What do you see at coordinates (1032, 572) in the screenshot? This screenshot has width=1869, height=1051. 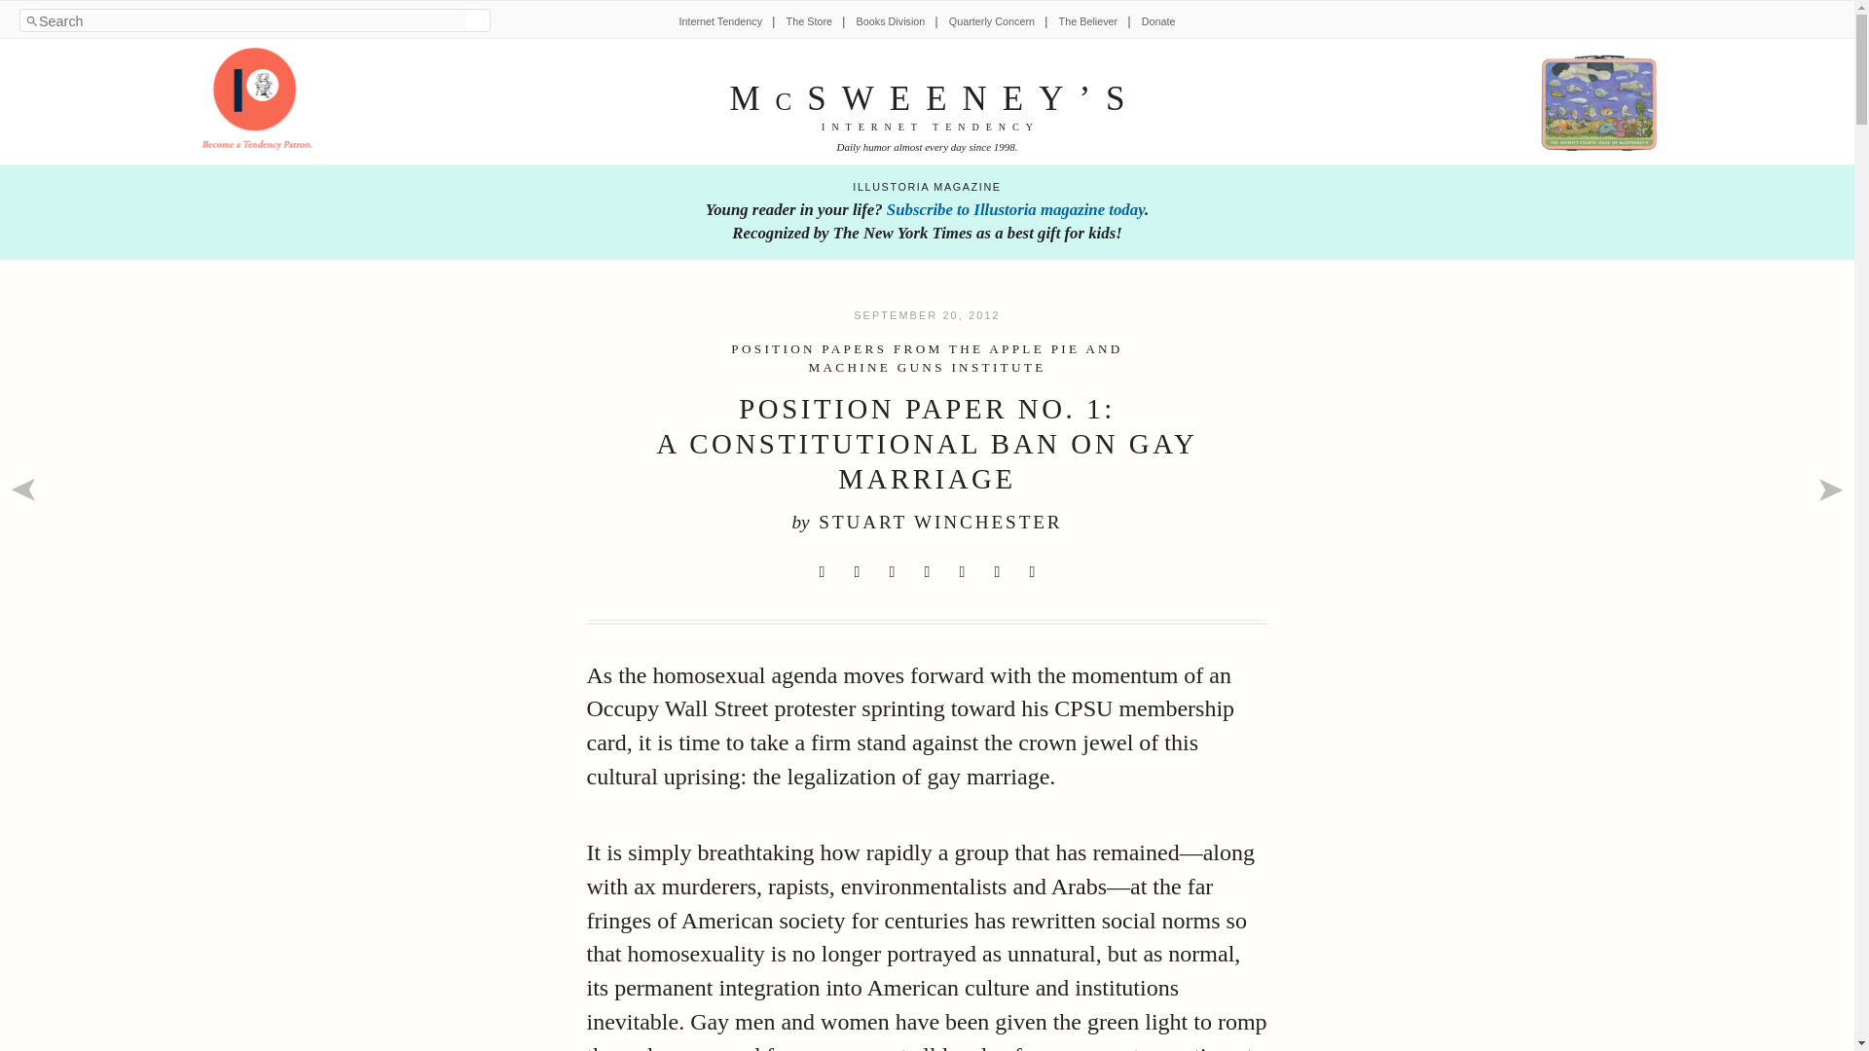 I see `Copy to Clipboard` at bounding box center [1032, 572].